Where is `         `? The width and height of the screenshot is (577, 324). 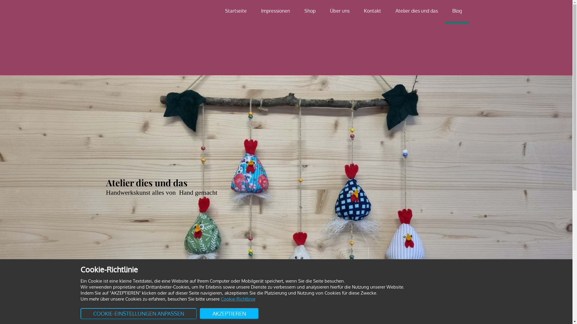           is located at coordinates (133, 38).